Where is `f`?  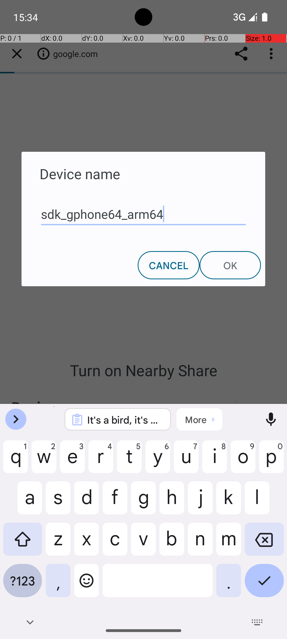 f is located at coordinates (115, 502).